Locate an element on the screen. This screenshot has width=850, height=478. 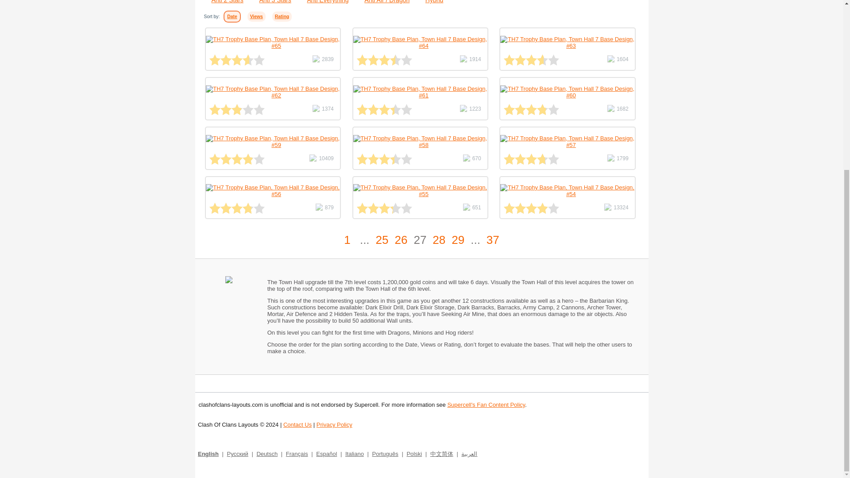
Anti Everything is located at coordinates (323, 2).